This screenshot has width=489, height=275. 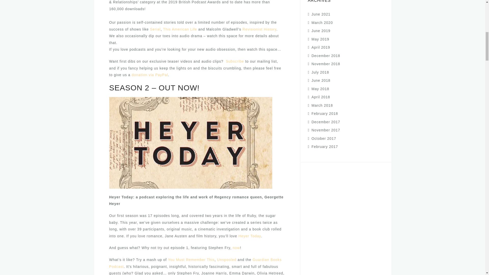 I want to click on Serial, so click(x=155, y=29).